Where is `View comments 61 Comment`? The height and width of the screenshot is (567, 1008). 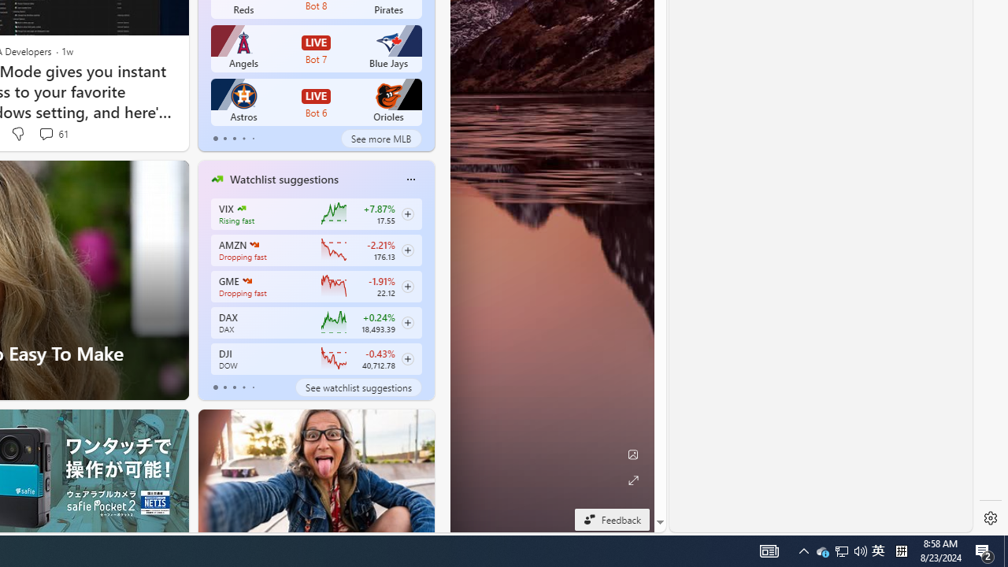
View comments 61 Comment is located at coordinates (52, 134).